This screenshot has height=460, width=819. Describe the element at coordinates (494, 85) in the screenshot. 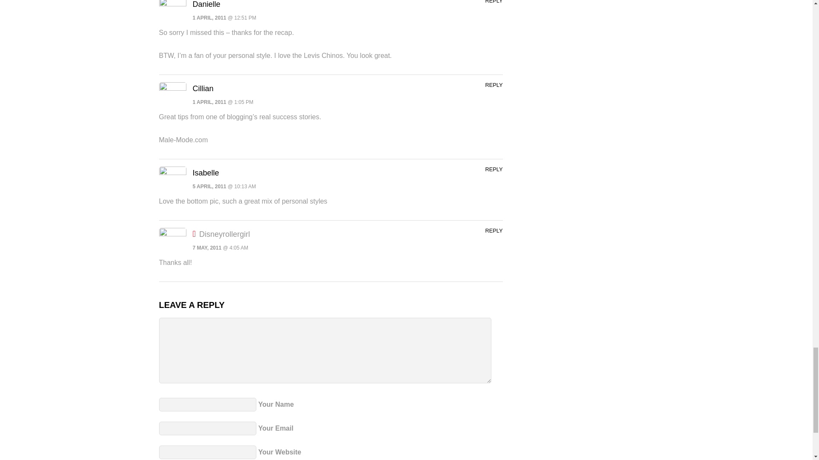

I see `REPLY` at that location.